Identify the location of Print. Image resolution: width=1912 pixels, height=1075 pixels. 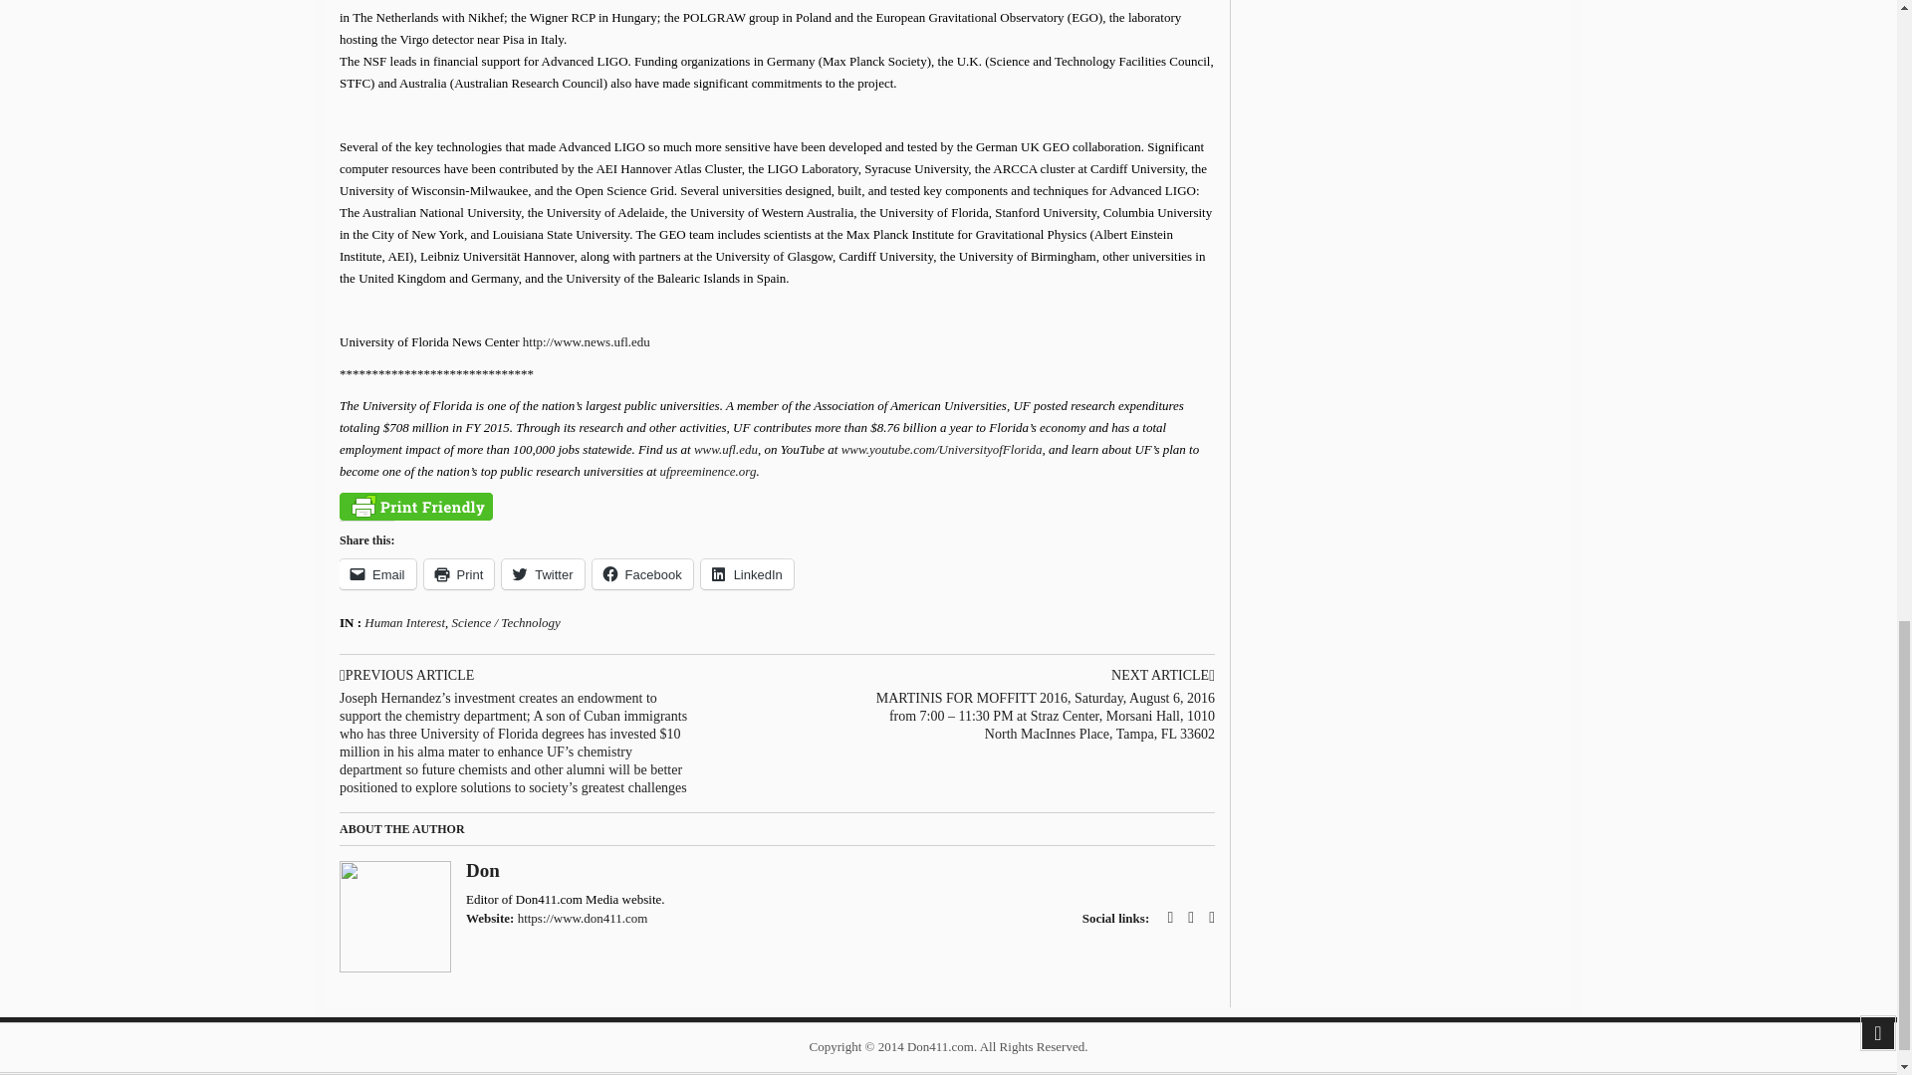
(460, 573).